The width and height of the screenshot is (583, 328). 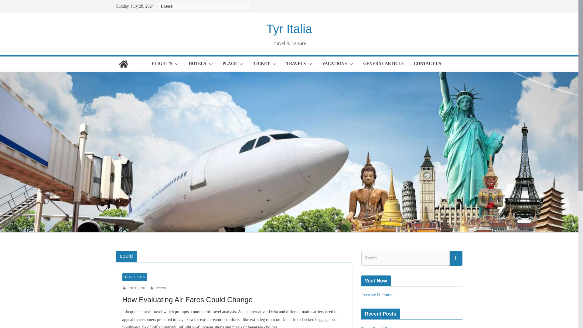 What do you see at coordinates (261, 64) in the screenshot?
I see `TICKET` at bounding box center [261, 64].